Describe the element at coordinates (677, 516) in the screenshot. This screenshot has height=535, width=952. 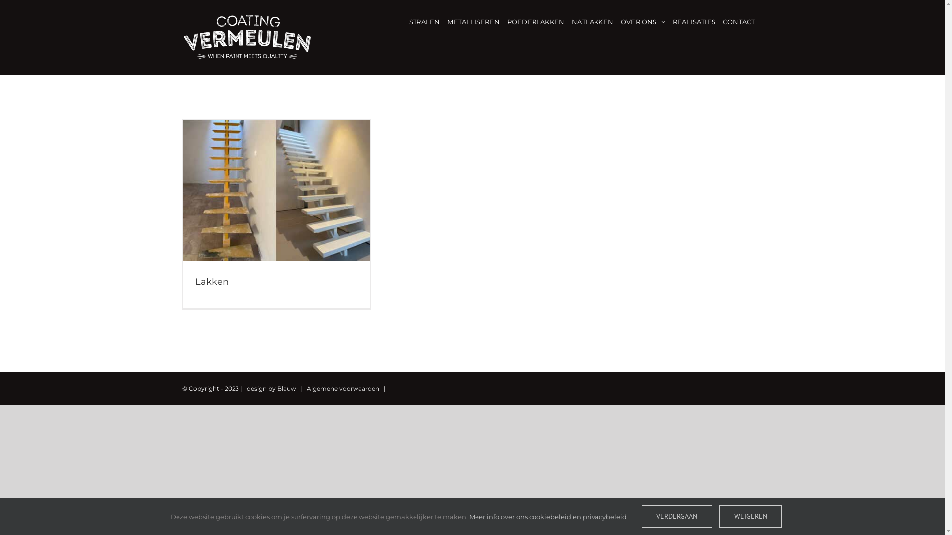
I see `VERDERGAAN` at that location.